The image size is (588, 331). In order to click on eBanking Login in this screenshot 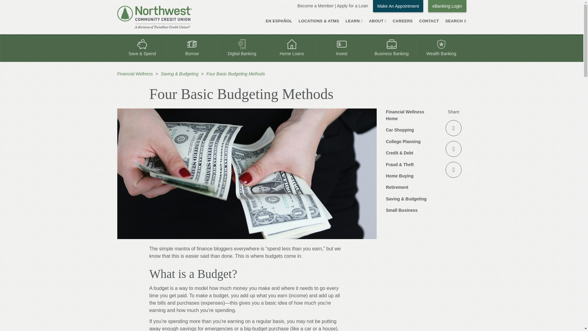, I will do `click(447, 6)`.